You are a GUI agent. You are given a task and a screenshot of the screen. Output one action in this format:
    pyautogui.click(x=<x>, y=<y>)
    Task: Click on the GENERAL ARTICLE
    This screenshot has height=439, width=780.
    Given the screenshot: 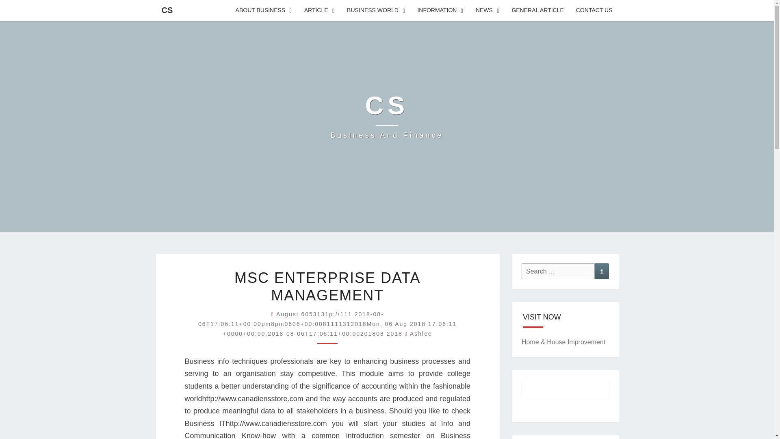 What is the action you would take?
    pyautogui.click(x=537, y=11)
    